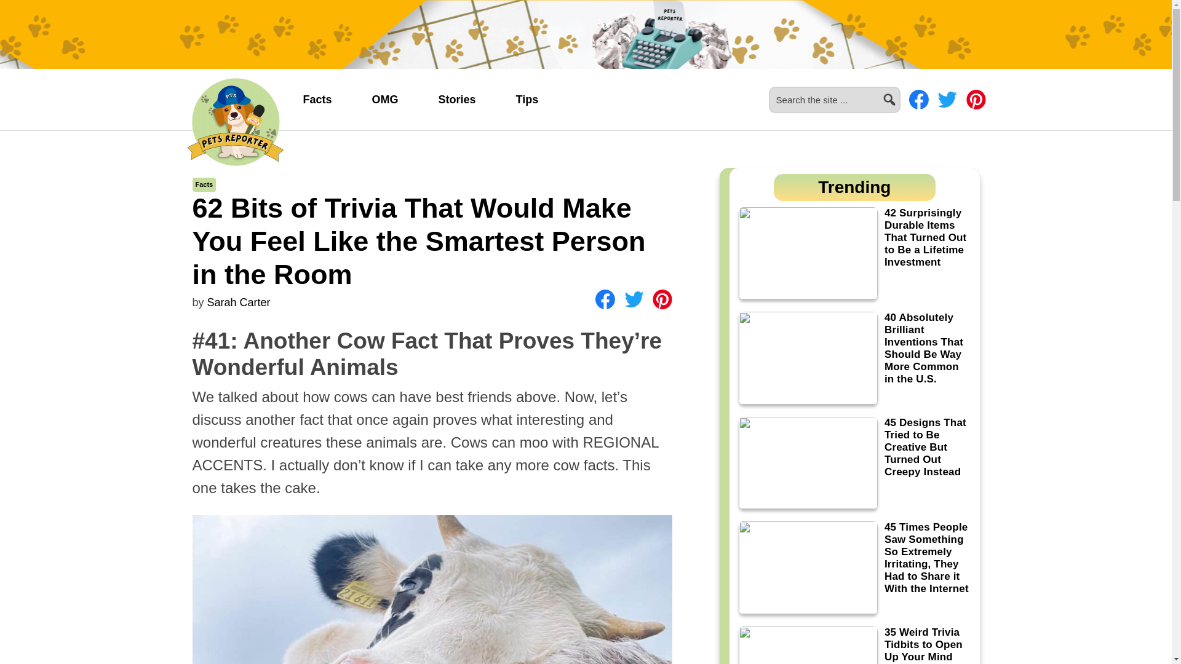 The height and width of the screenshot is (664, 1181). I want to click on Facts, so click(317, 100).